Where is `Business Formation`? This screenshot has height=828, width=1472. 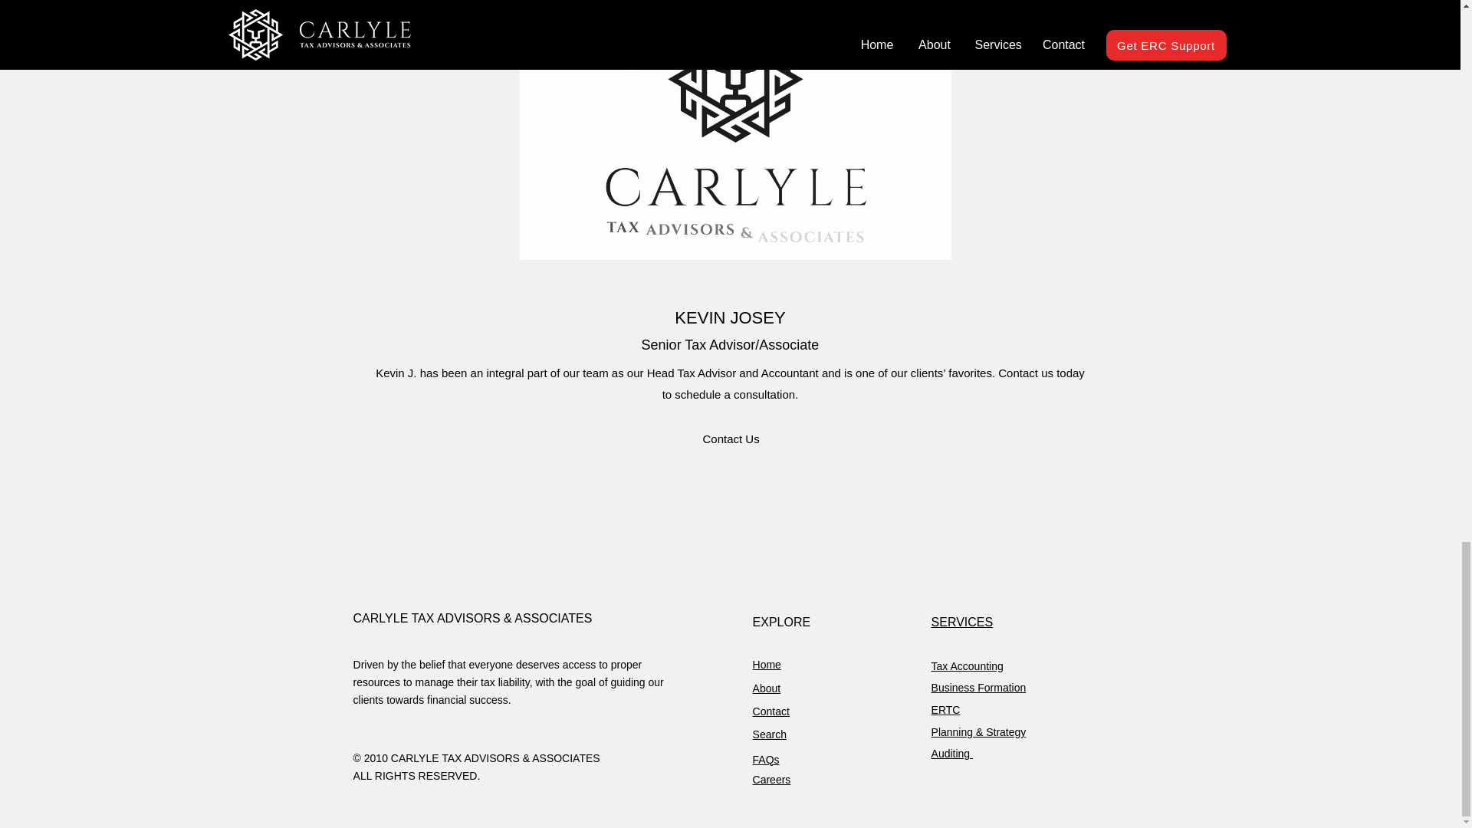
Business Formation is located at coordinates (978, 687).